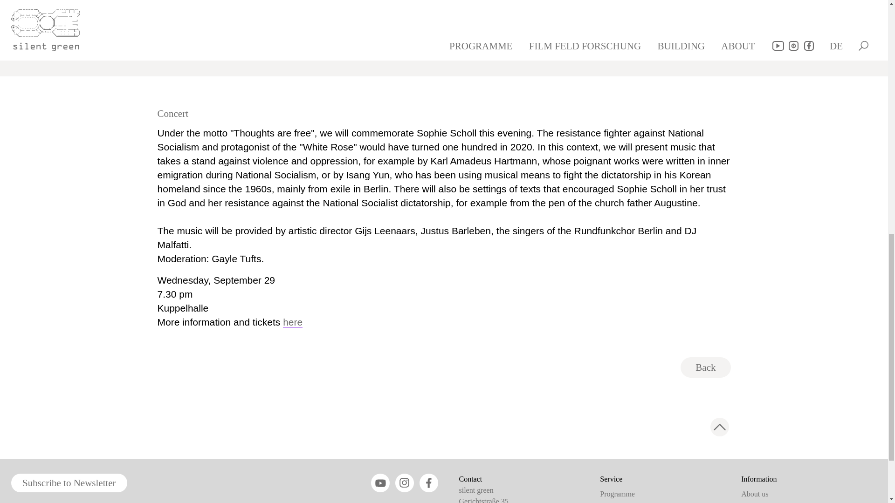 The width and height of the screenshot is (895, 503). I want to click on Subscribe to Newsletter, so click(69, 483).